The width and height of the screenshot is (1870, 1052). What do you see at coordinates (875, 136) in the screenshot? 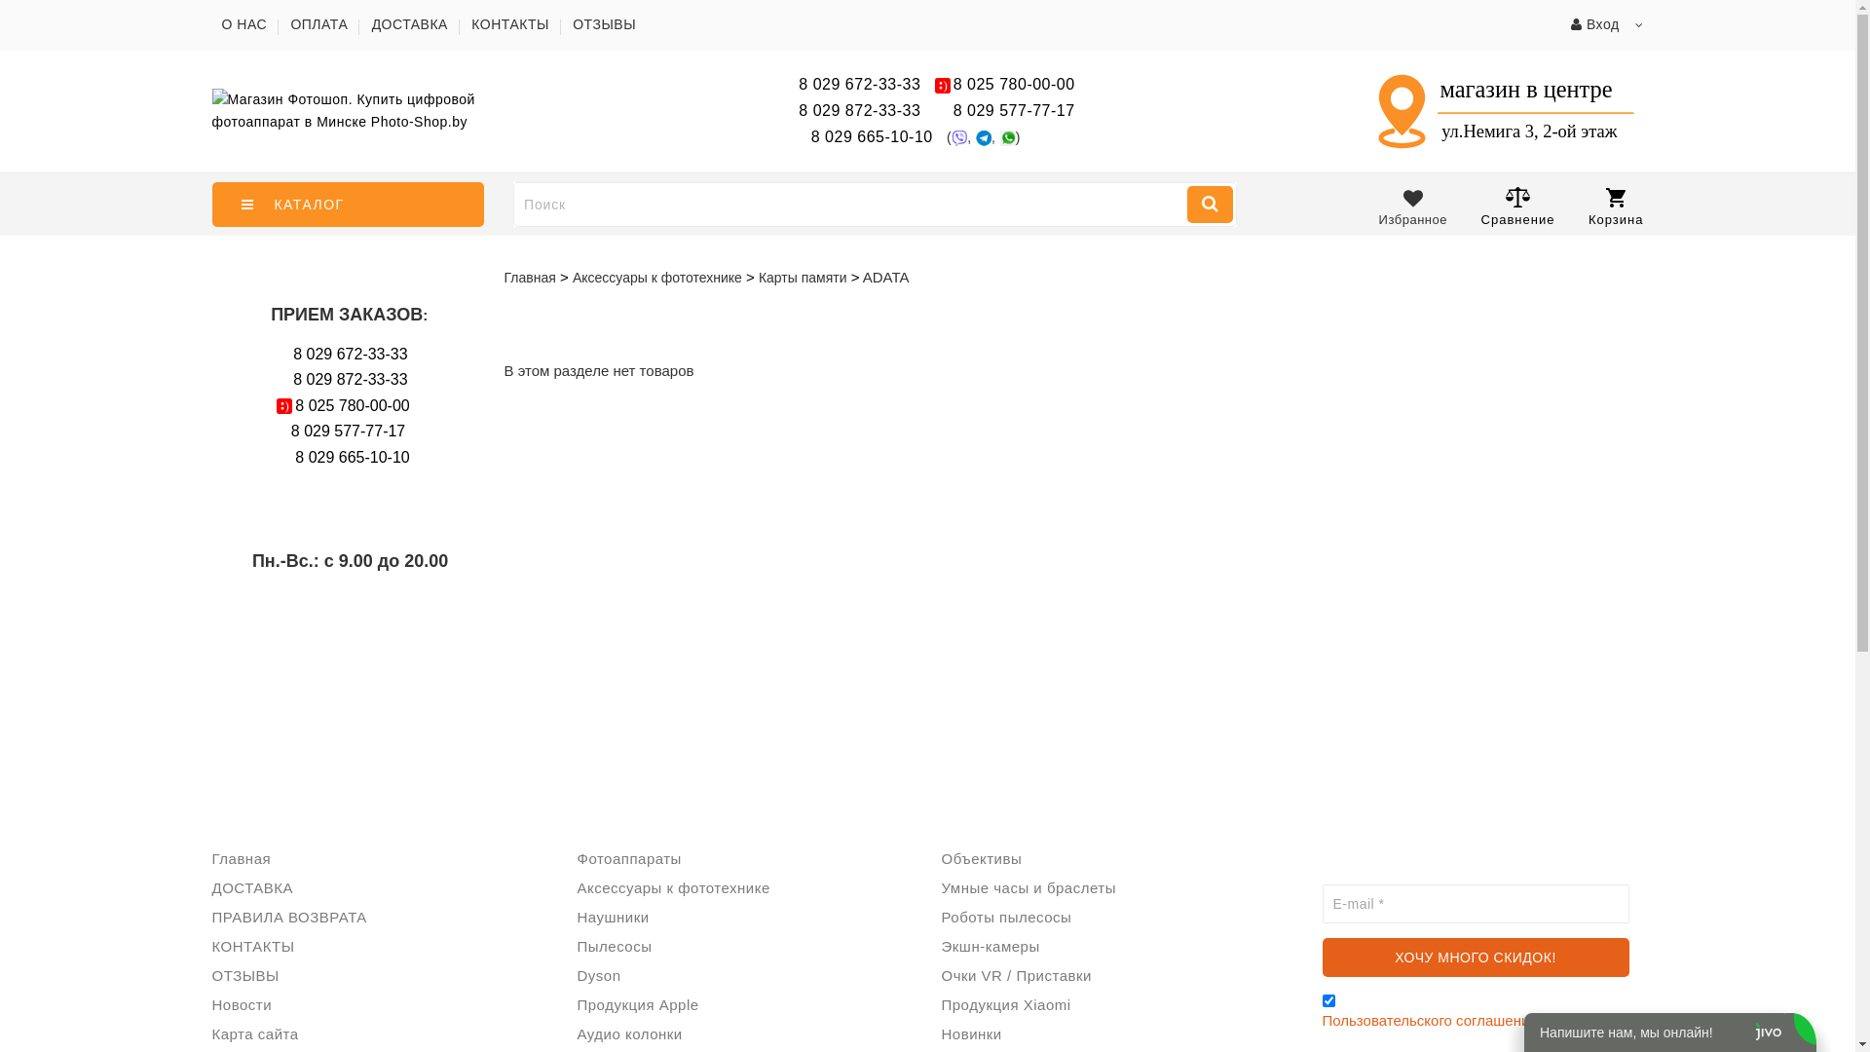
I see `8 029 665-10-10 ` at bounding box center [875, 136].